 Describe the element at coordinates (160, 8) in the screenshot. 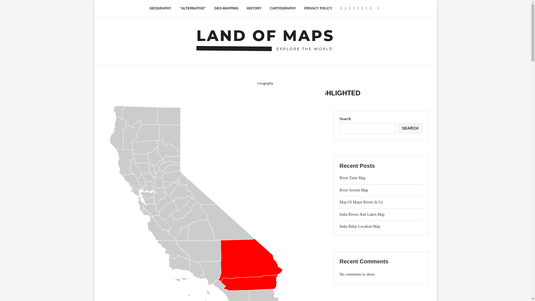

I see `GEOGRAPHY` at that location.